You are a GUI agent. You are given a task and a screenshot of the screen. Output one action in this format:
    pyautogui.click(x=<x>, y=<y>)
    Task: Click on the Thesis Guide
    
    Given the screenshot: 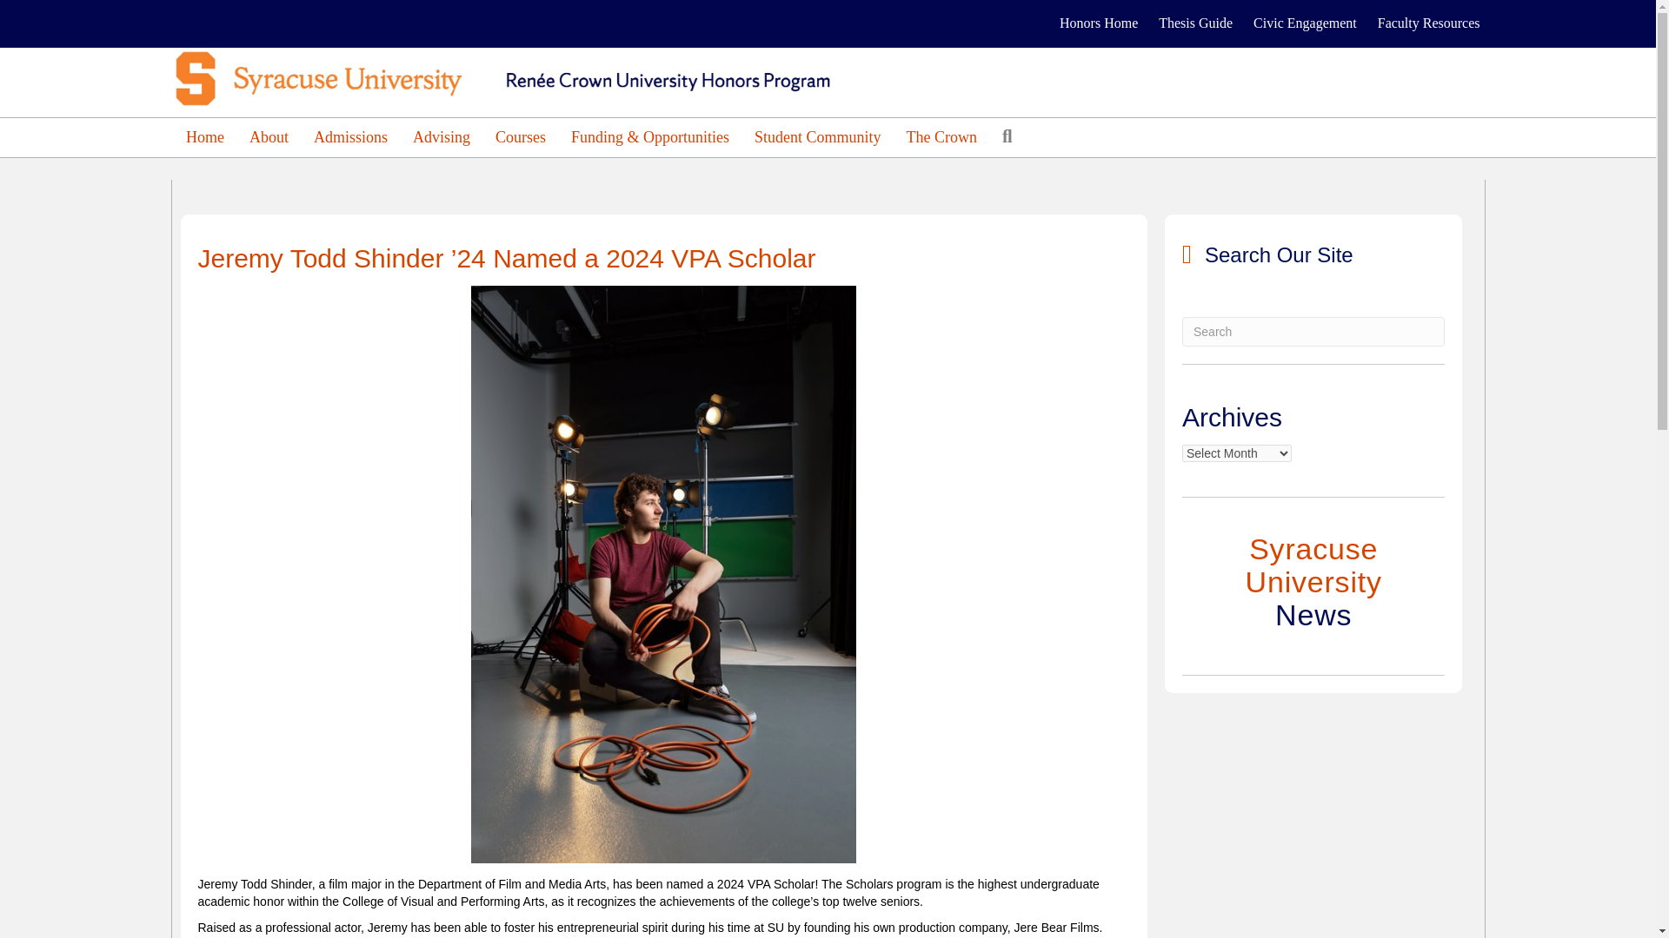 What is the action you would take?
    pyautogui.click(x=1195, y=23)
    